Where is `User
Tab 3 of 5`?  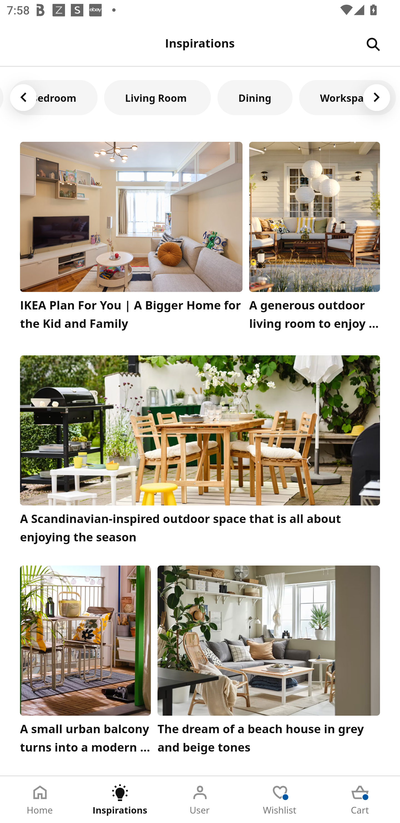
User
Tab 3 of 5 is located at coordinates (200, 800).